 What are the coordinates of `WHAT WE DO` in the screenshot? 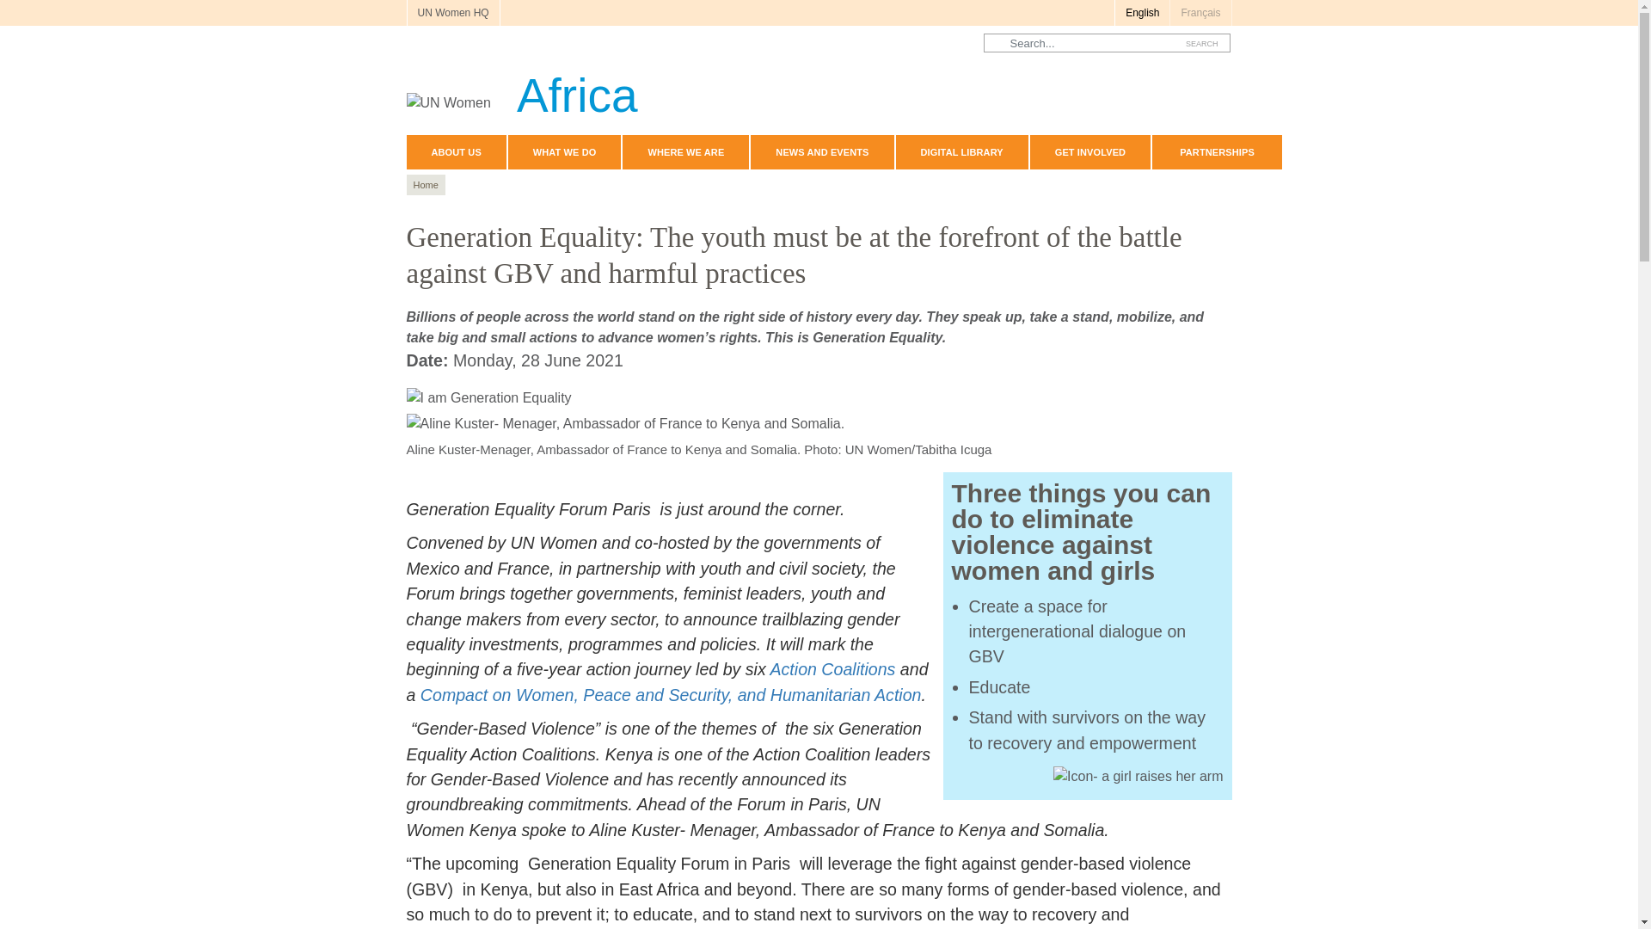 It's located at (565, 151).